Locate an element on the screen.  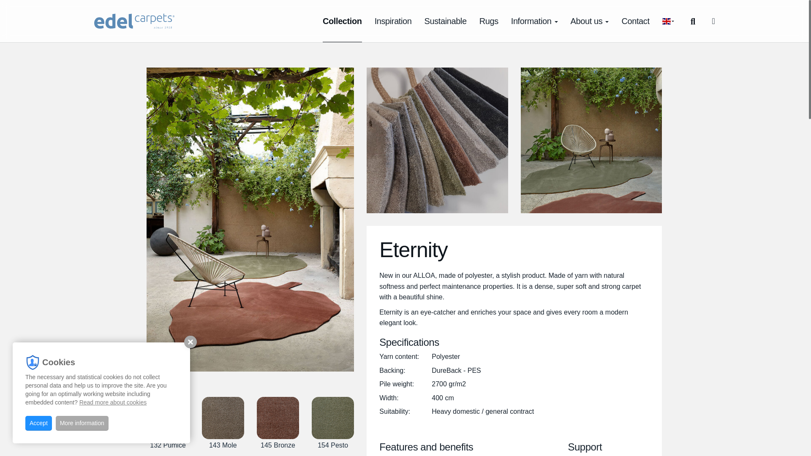
Edel Carpets is located at coordinates (134, 21).